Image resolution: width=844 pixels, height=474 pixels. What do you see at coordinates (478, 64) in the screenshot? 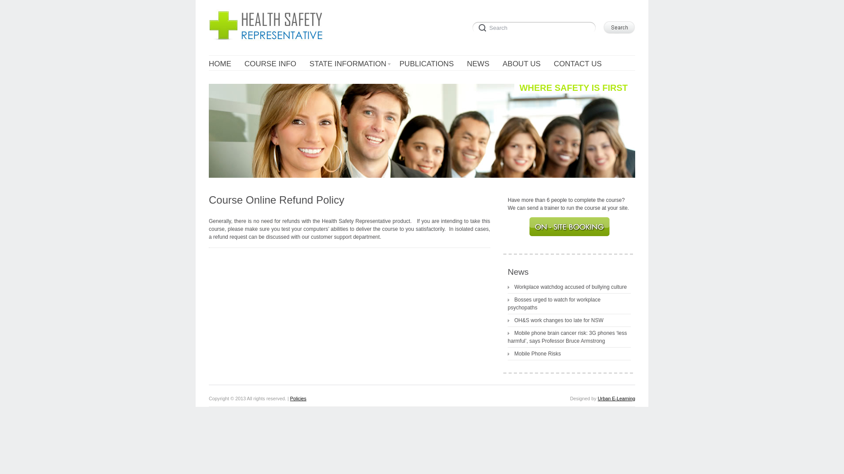
I see `NEWS` at bounding box center [478, 64].